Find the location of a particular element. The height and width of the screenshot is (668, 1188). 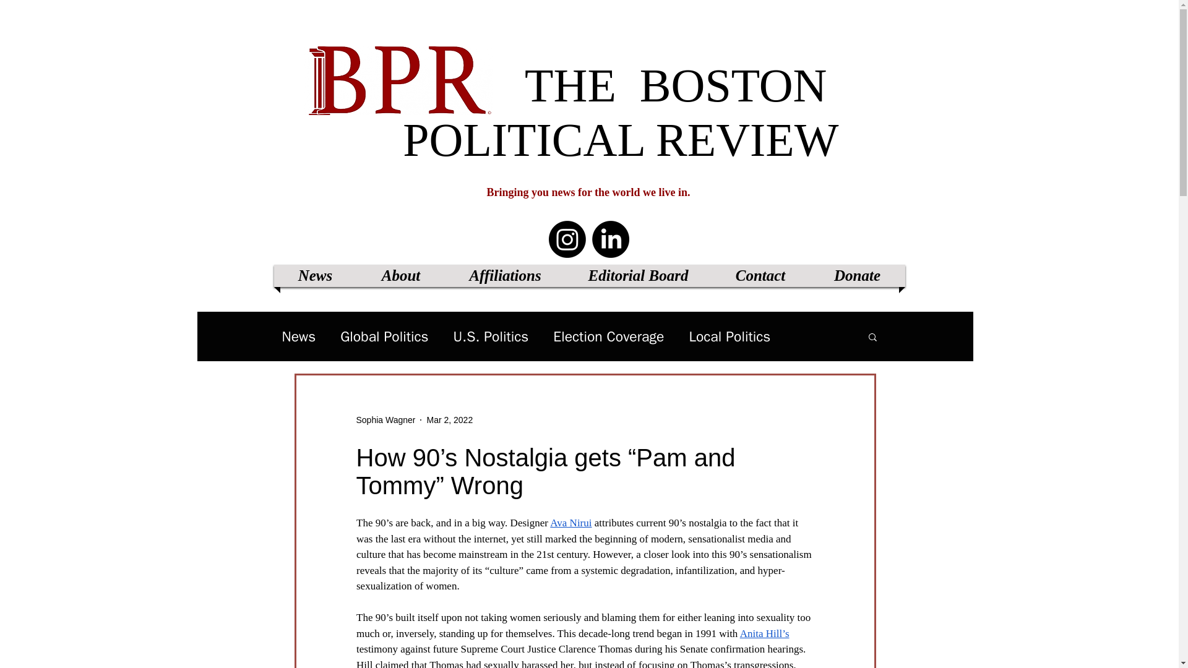

Global Politics is located at coordinates (384, 336).